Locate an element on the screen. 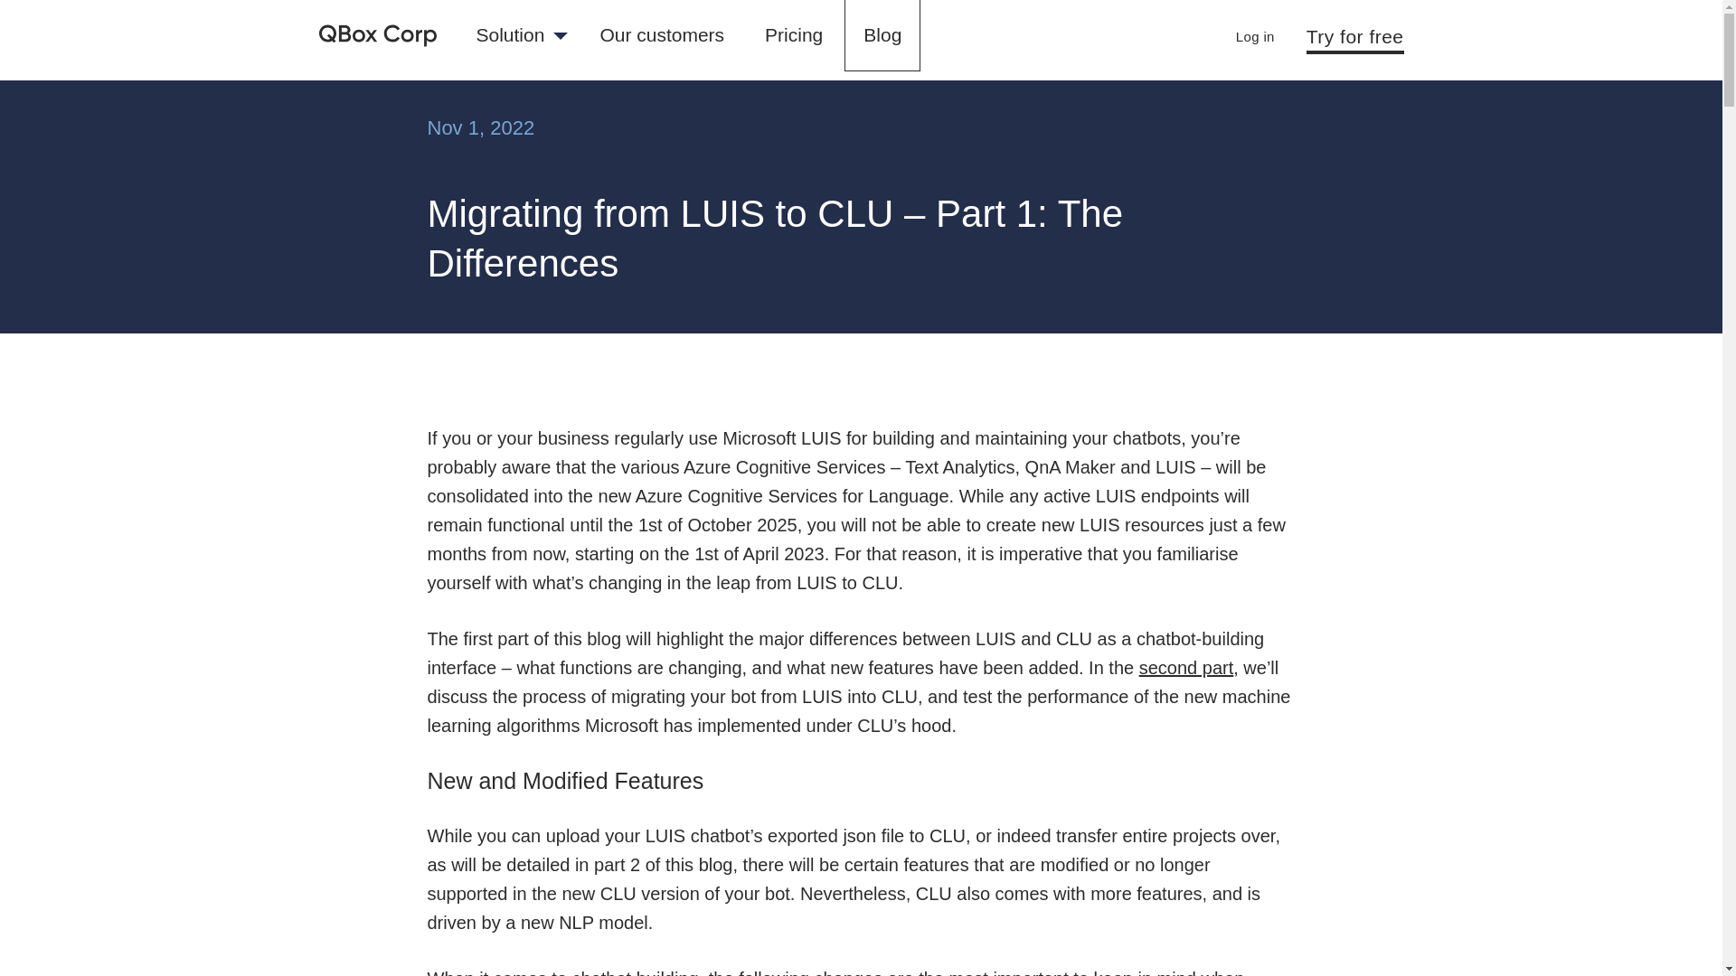 This screenshot has height=976, width=1736. QBox Homepage is located at coordinates (376, 35).